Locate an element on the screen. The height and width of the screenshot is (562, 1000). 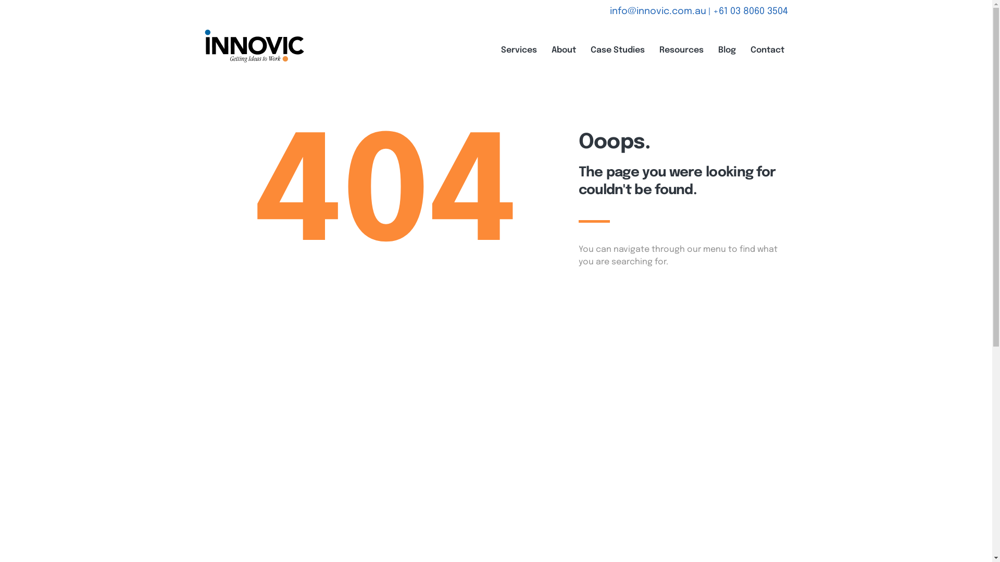
Contact is located at coordinates (768, 50).